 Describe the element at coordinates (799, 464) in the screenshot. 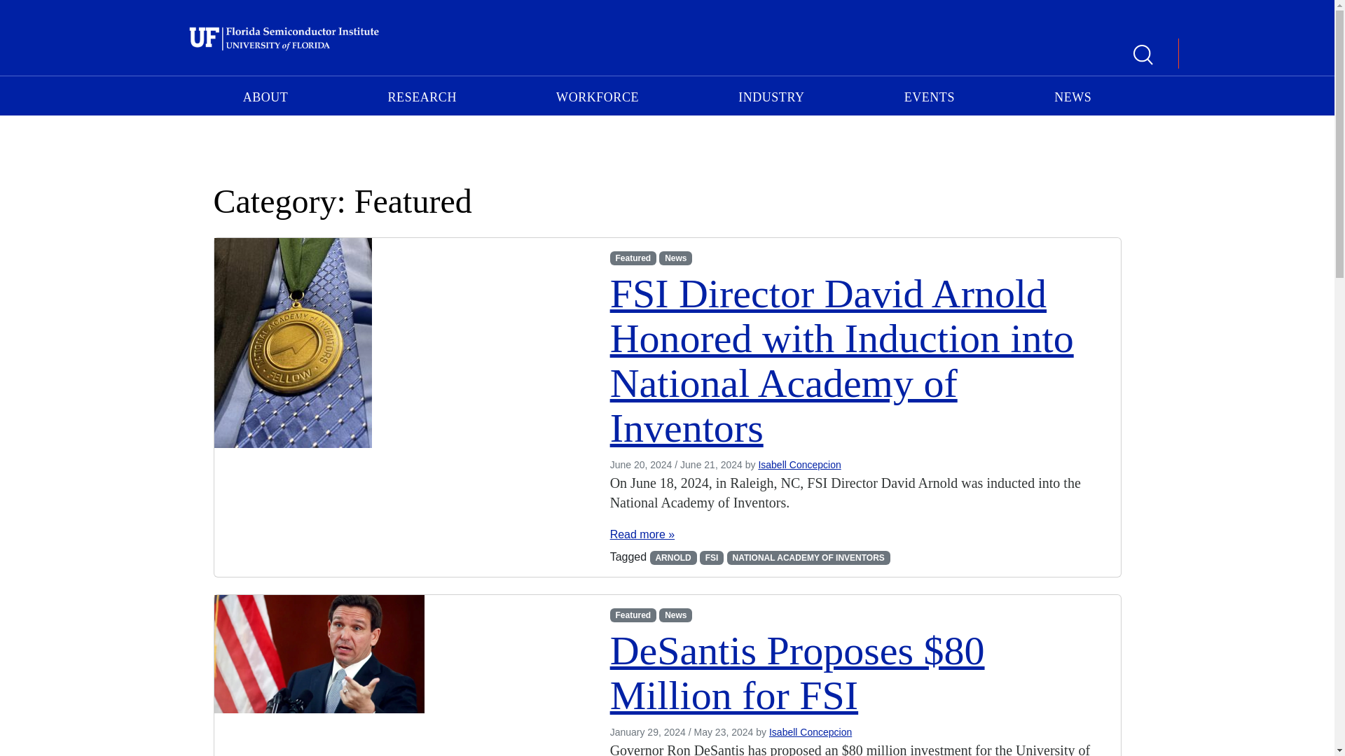

I see `Isabell Concepcion` at that location.